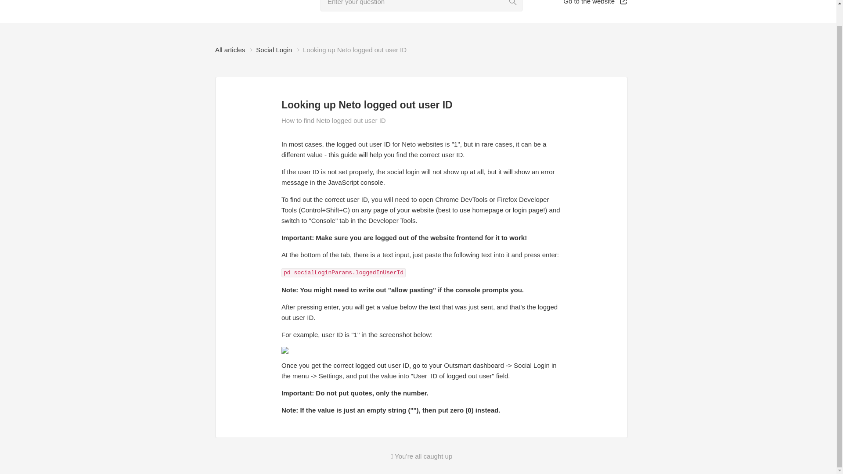 This screenshot has width=843, height=474. What do you see at coordinates (230, 50) in the screenshot?
I see `All articles` at bounding box center [230, 50].